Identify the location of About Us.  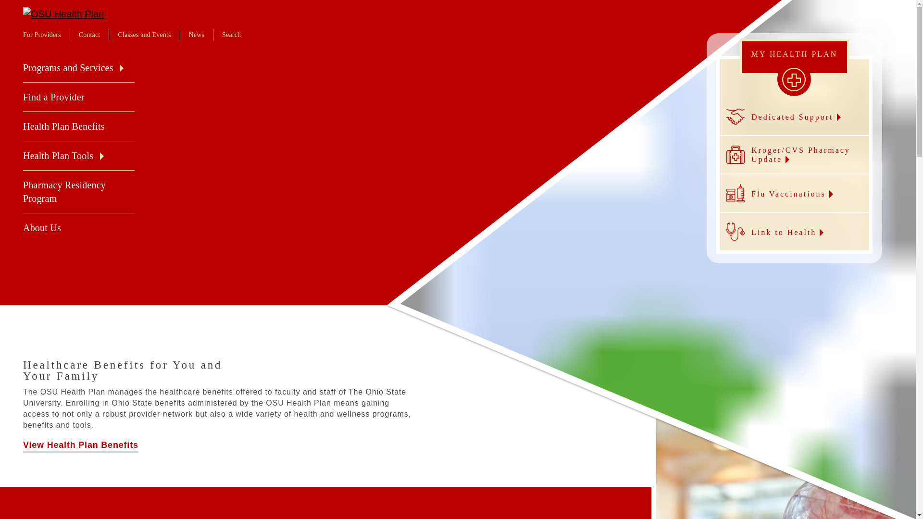
(42, 228).